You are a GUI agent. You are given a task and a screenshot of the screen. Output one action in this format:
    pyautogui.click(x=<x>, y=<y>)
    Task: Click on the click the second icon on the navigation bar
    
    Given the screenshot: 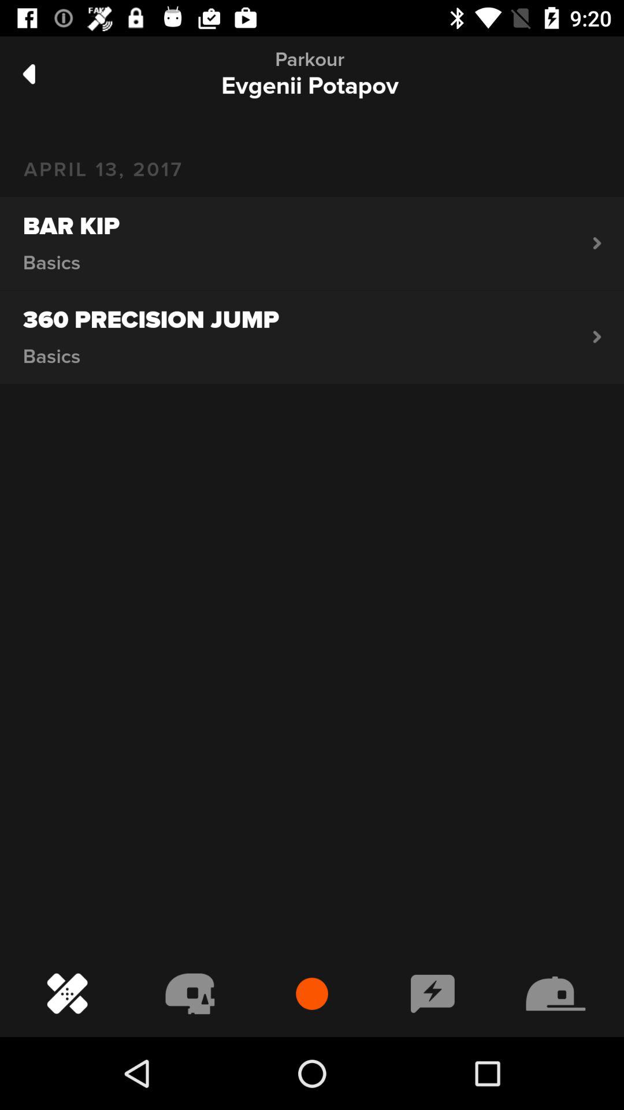 What is the action you would take?
    pyautogui.click(x=190, y=994)
    